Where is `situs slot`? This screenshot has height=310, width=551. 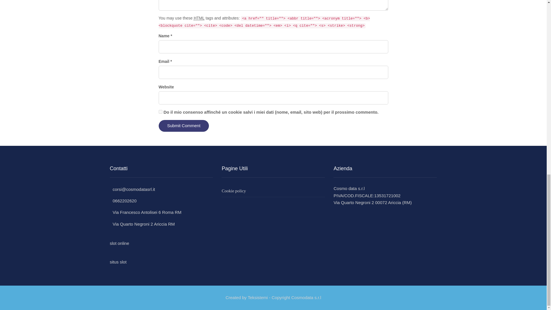
situs slot is located at coordinates (118, 262).